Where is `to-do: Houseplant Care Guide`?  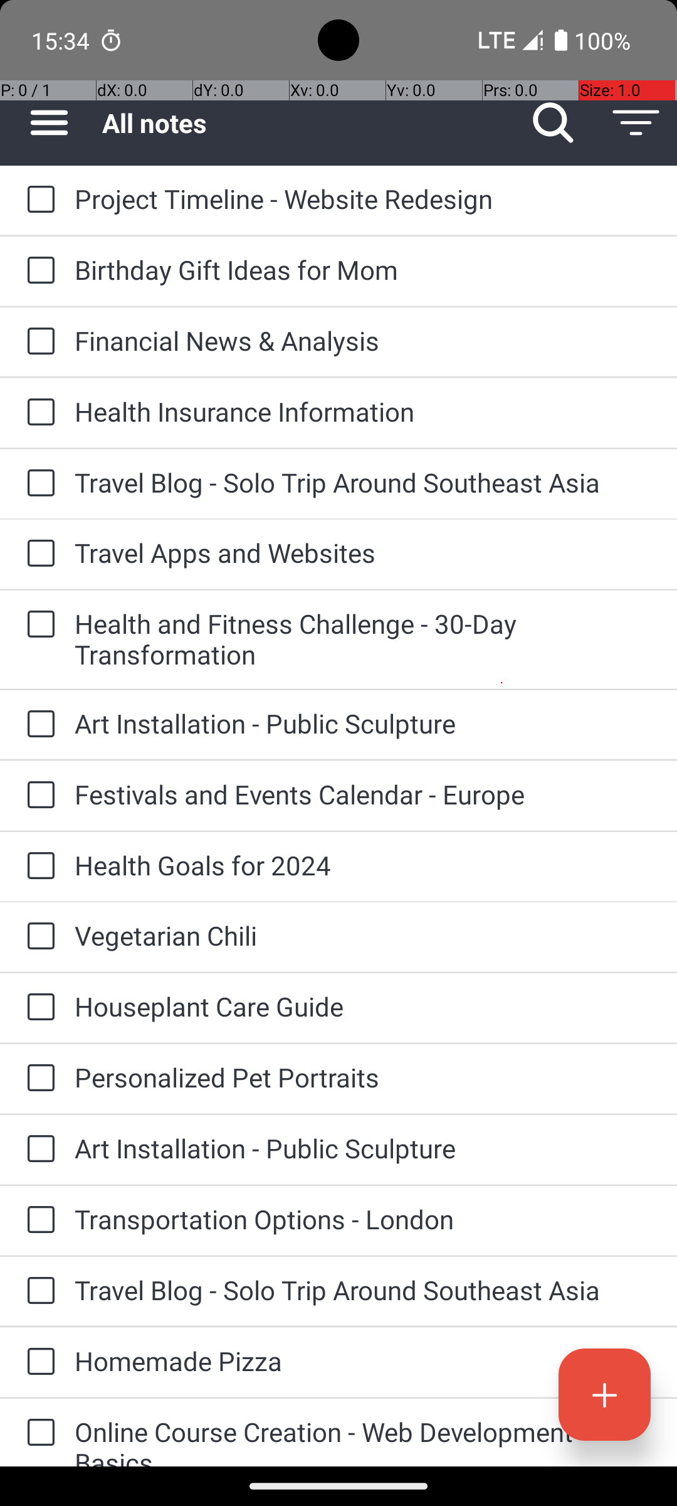 to-do: Houseplant Care Guide is located at coordinates (38, 1008).